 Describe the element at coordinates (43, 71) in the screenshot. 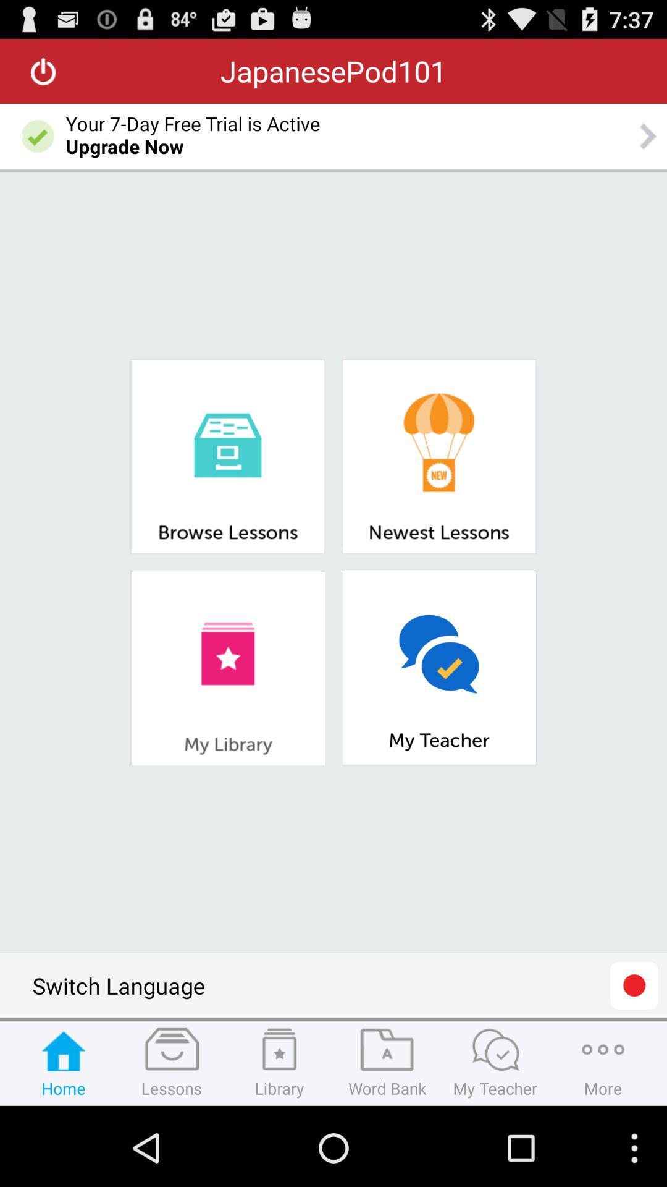

I see `launch app next to japanesepod101` at that location.